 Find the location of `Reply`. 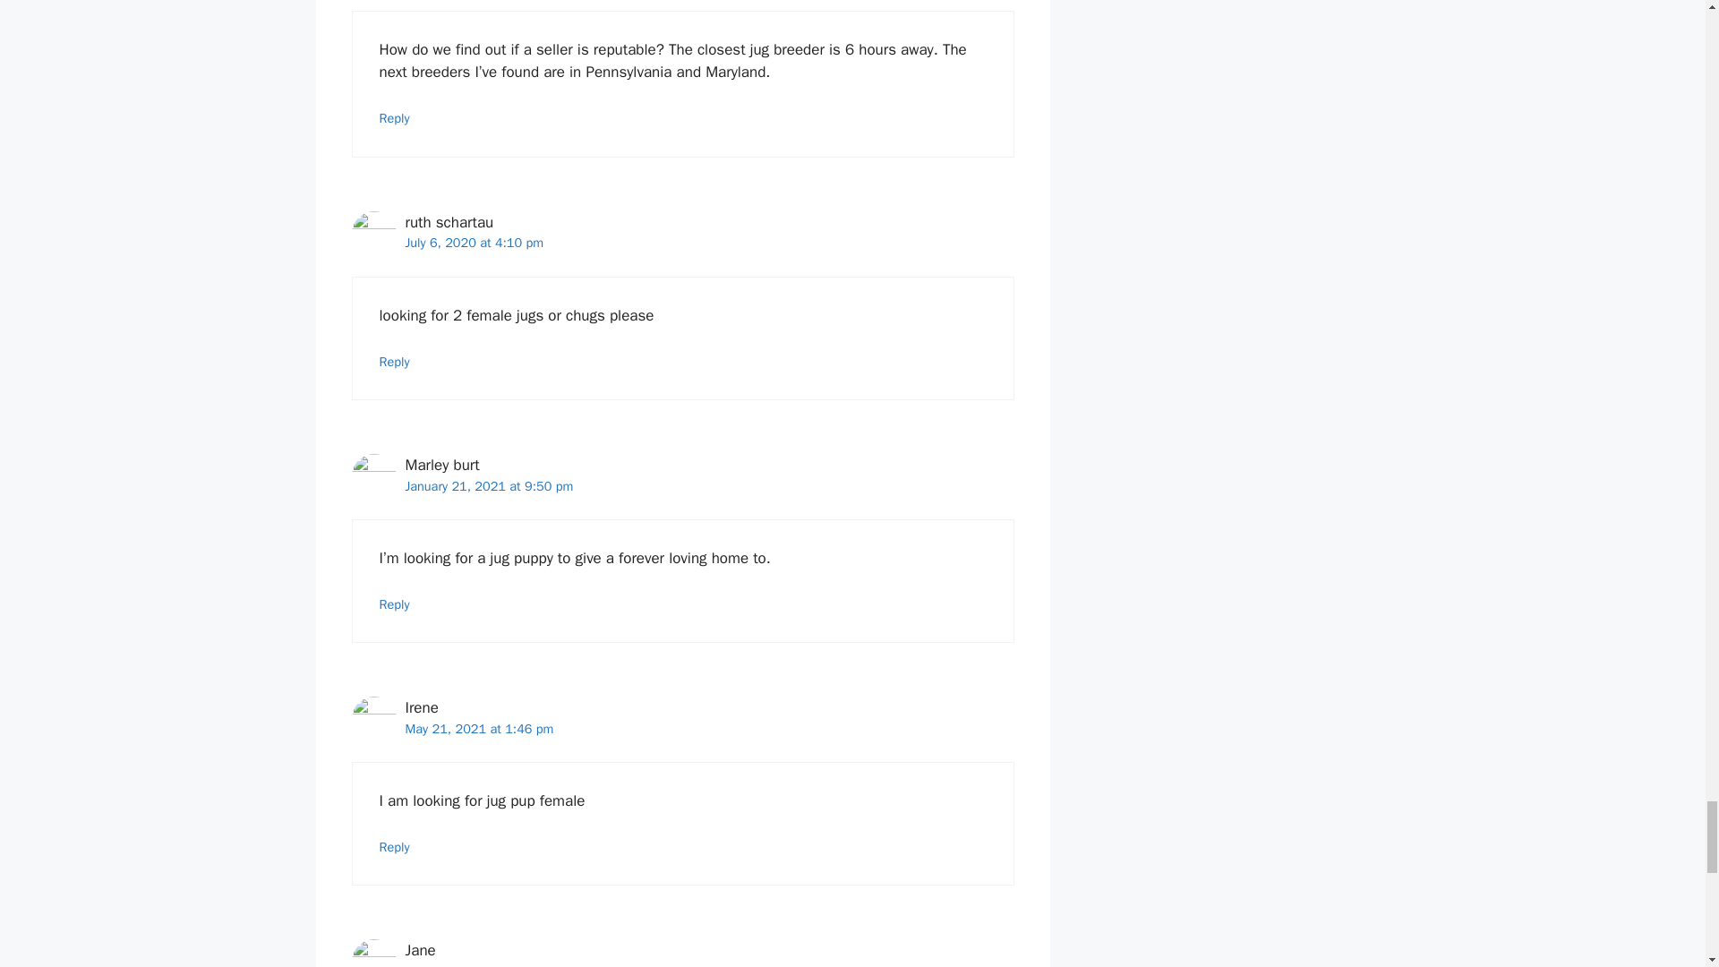

Reply is located at coordinates (395, 603).